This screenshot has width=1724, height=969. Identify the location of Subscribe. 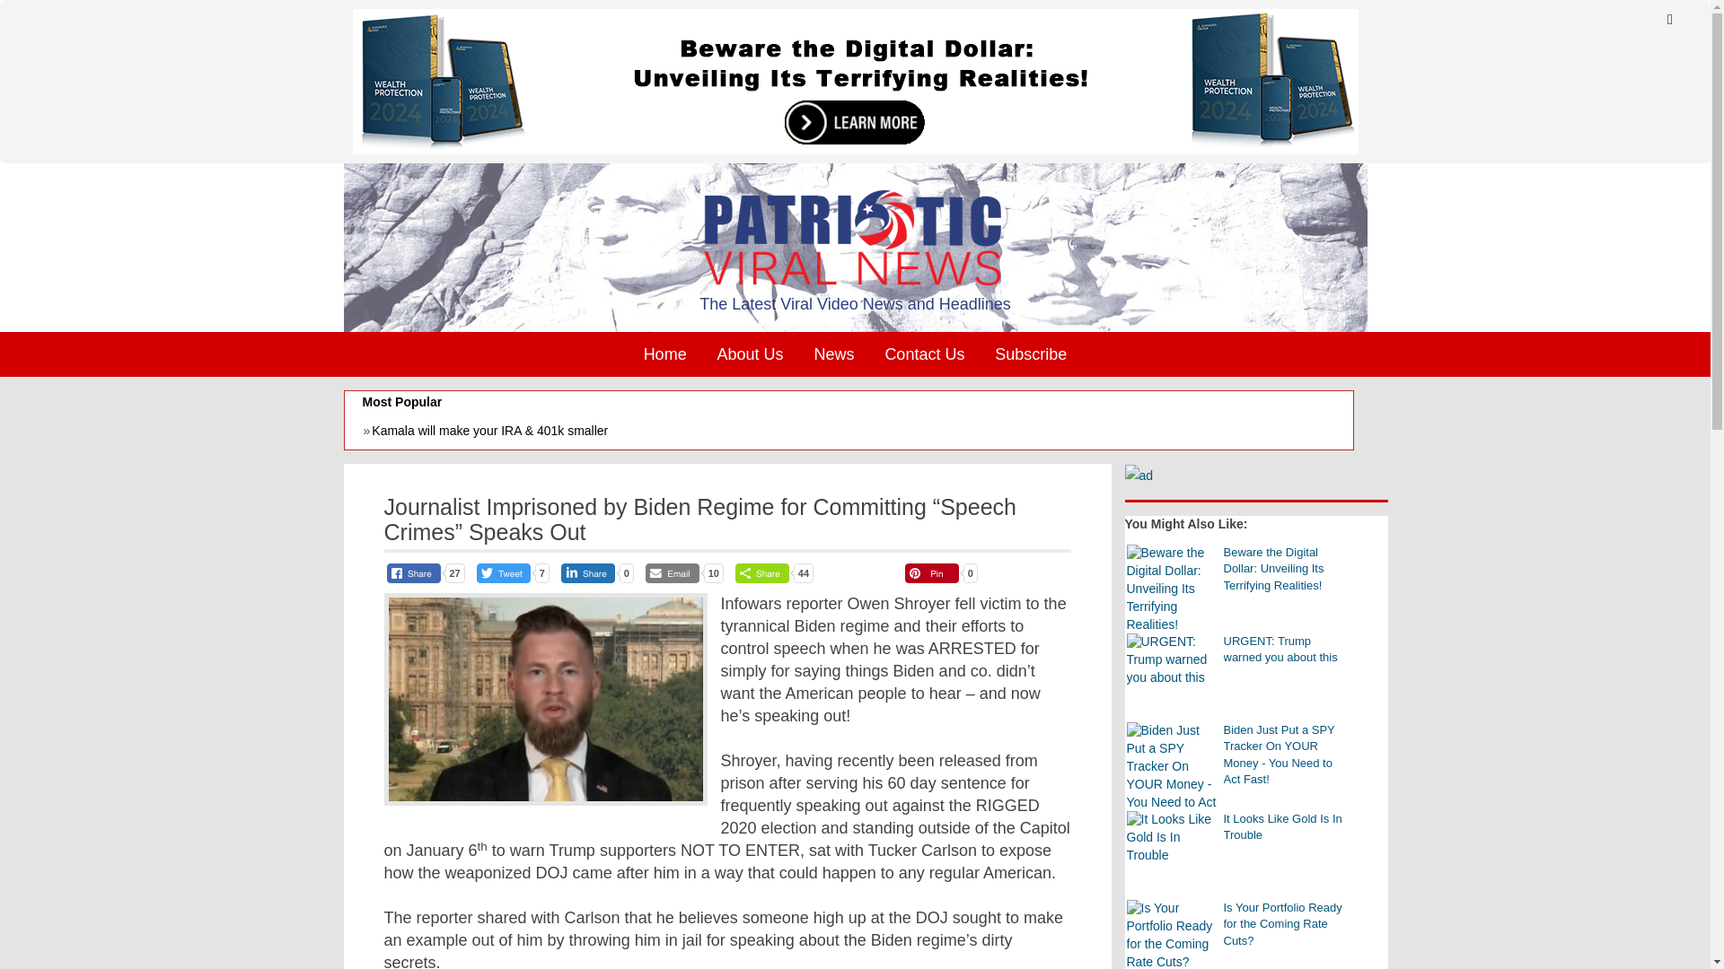
(1031, 354).